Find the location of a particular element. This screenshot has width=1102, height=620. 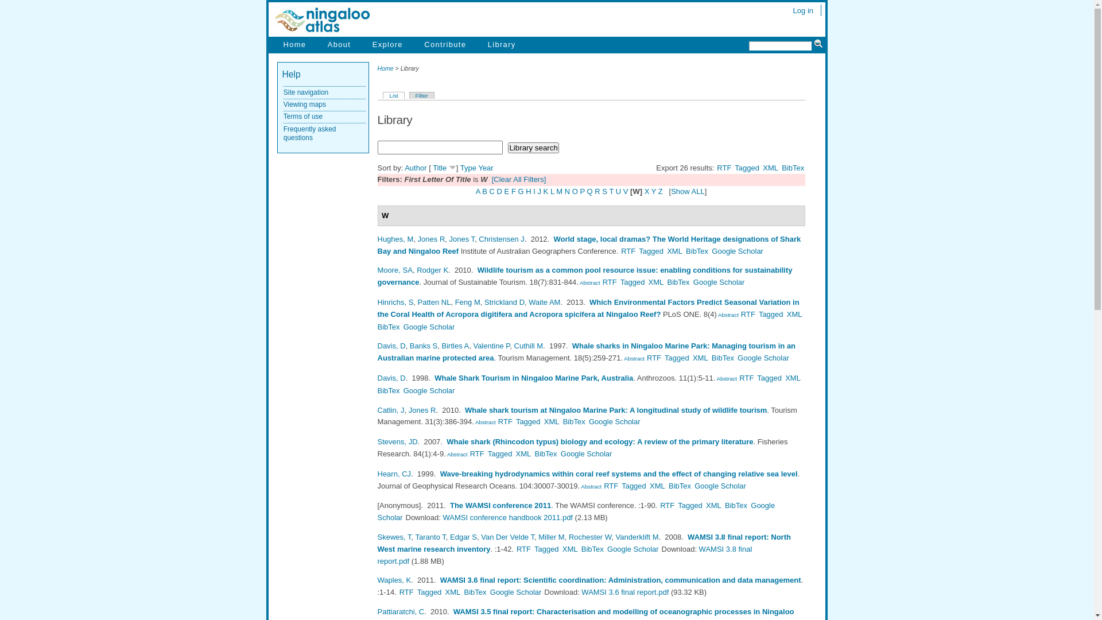

RTF is located at coordinates (478, 454).